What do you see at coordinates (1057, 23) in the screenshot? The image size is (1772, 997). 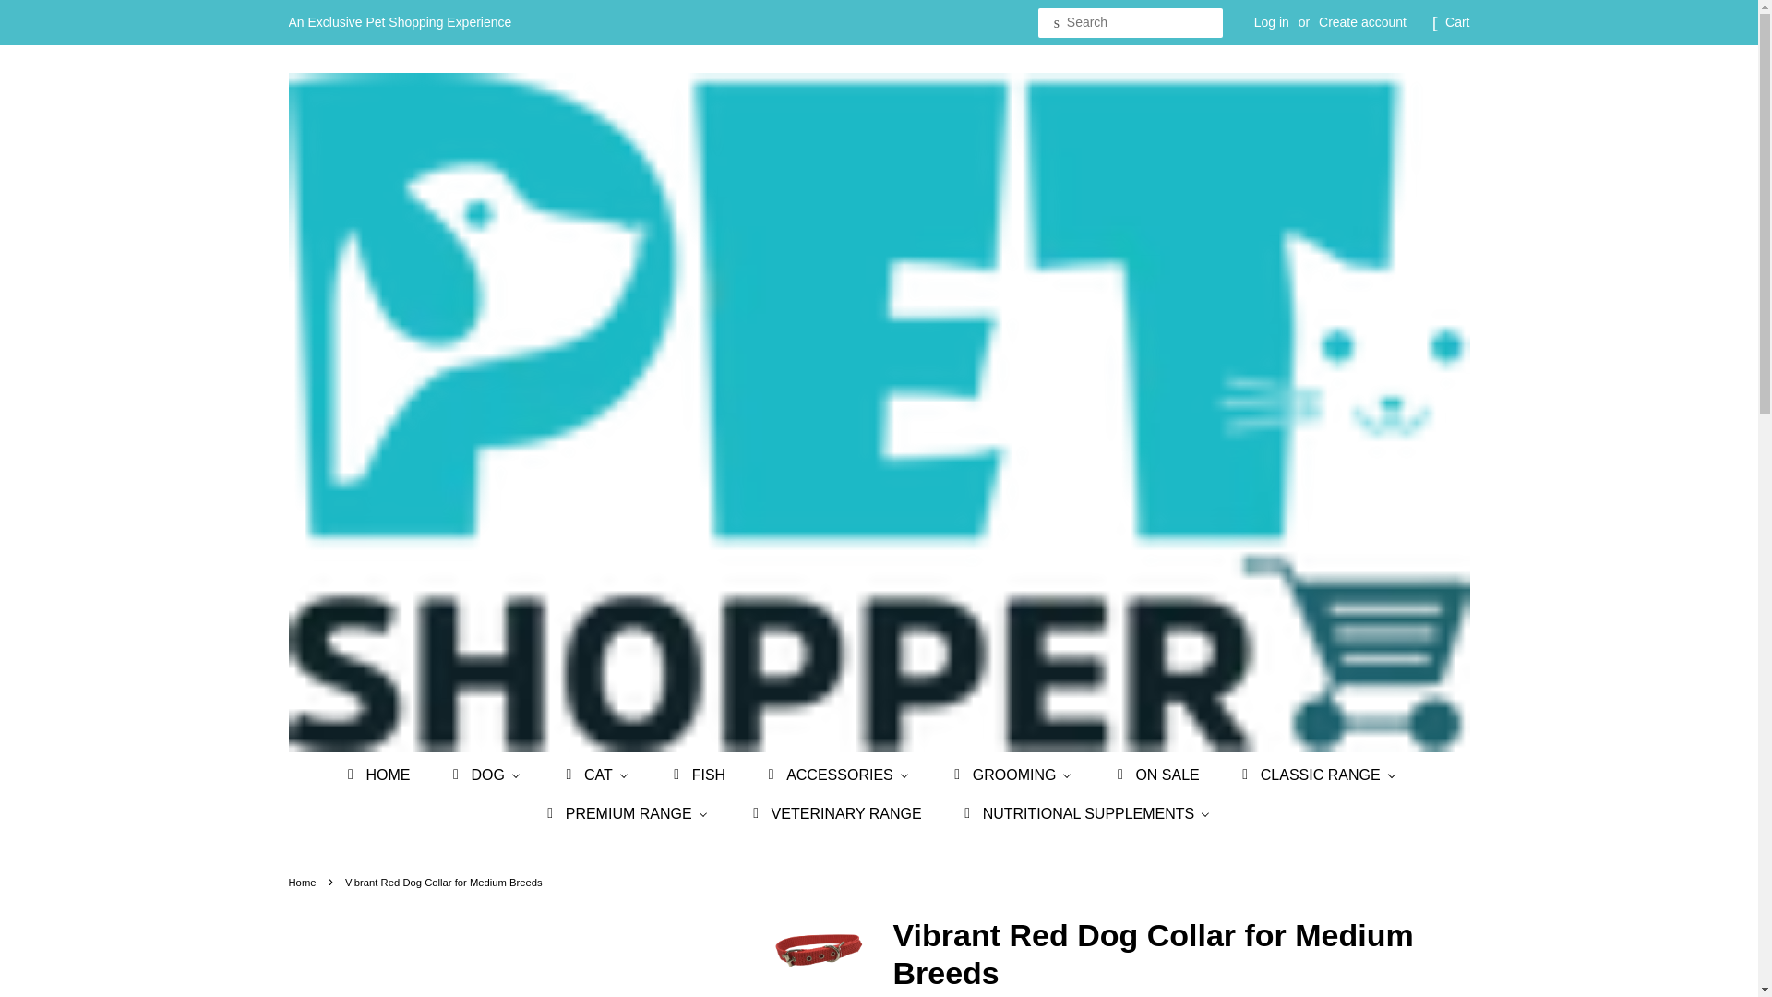 I see `SEARCH` at bounding box center [1057, 23].